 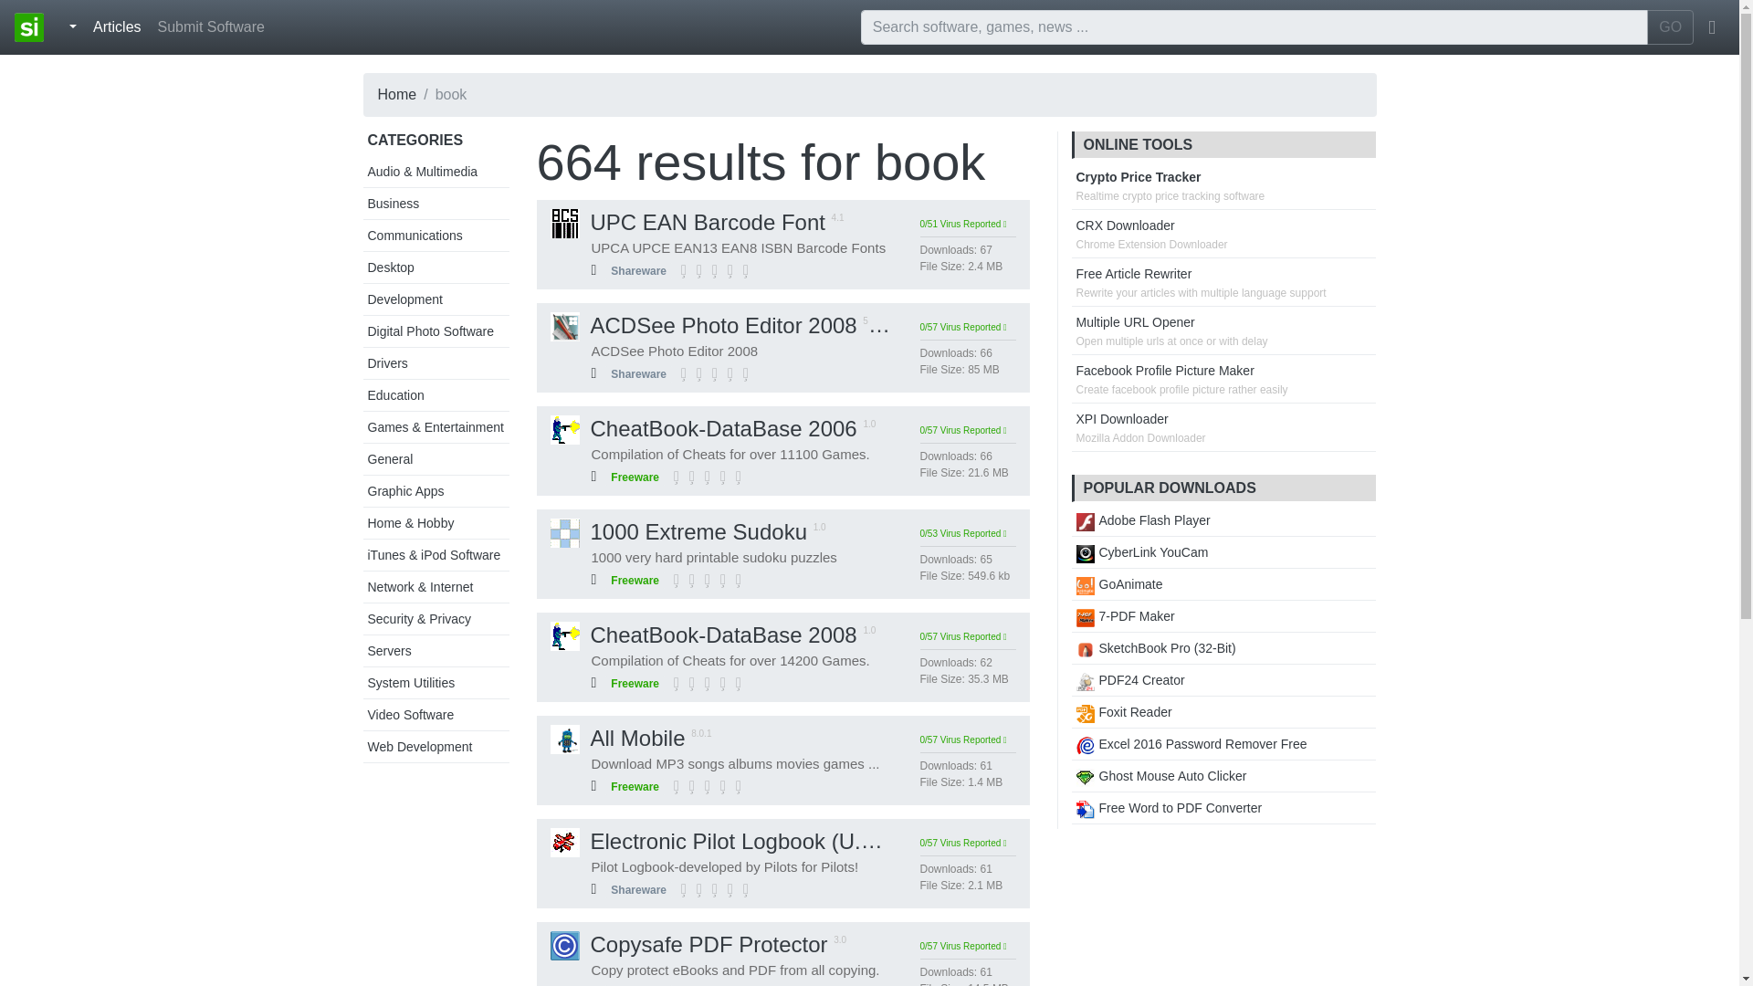 What do you see at coordinates (410, 683) in the screenshot?
I see `System Utilities` at bounding box center [410, 683].